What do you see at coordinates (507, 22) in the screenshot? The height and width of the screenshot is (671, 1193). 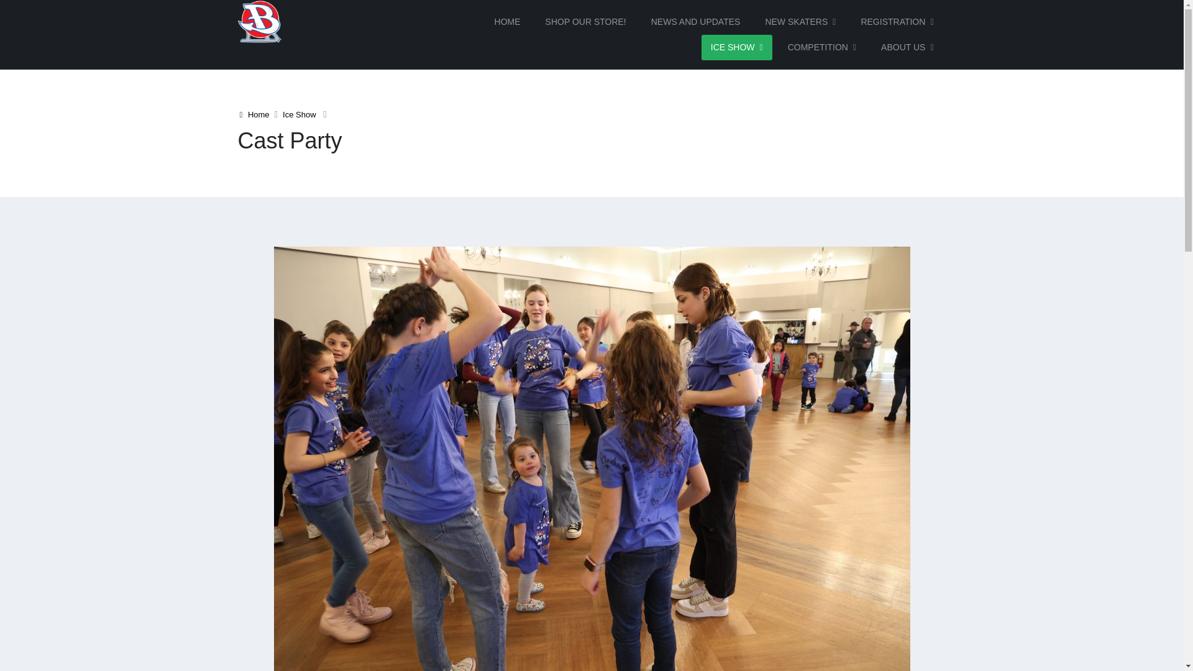 I see `HOME` at bounding box center [507, 22].